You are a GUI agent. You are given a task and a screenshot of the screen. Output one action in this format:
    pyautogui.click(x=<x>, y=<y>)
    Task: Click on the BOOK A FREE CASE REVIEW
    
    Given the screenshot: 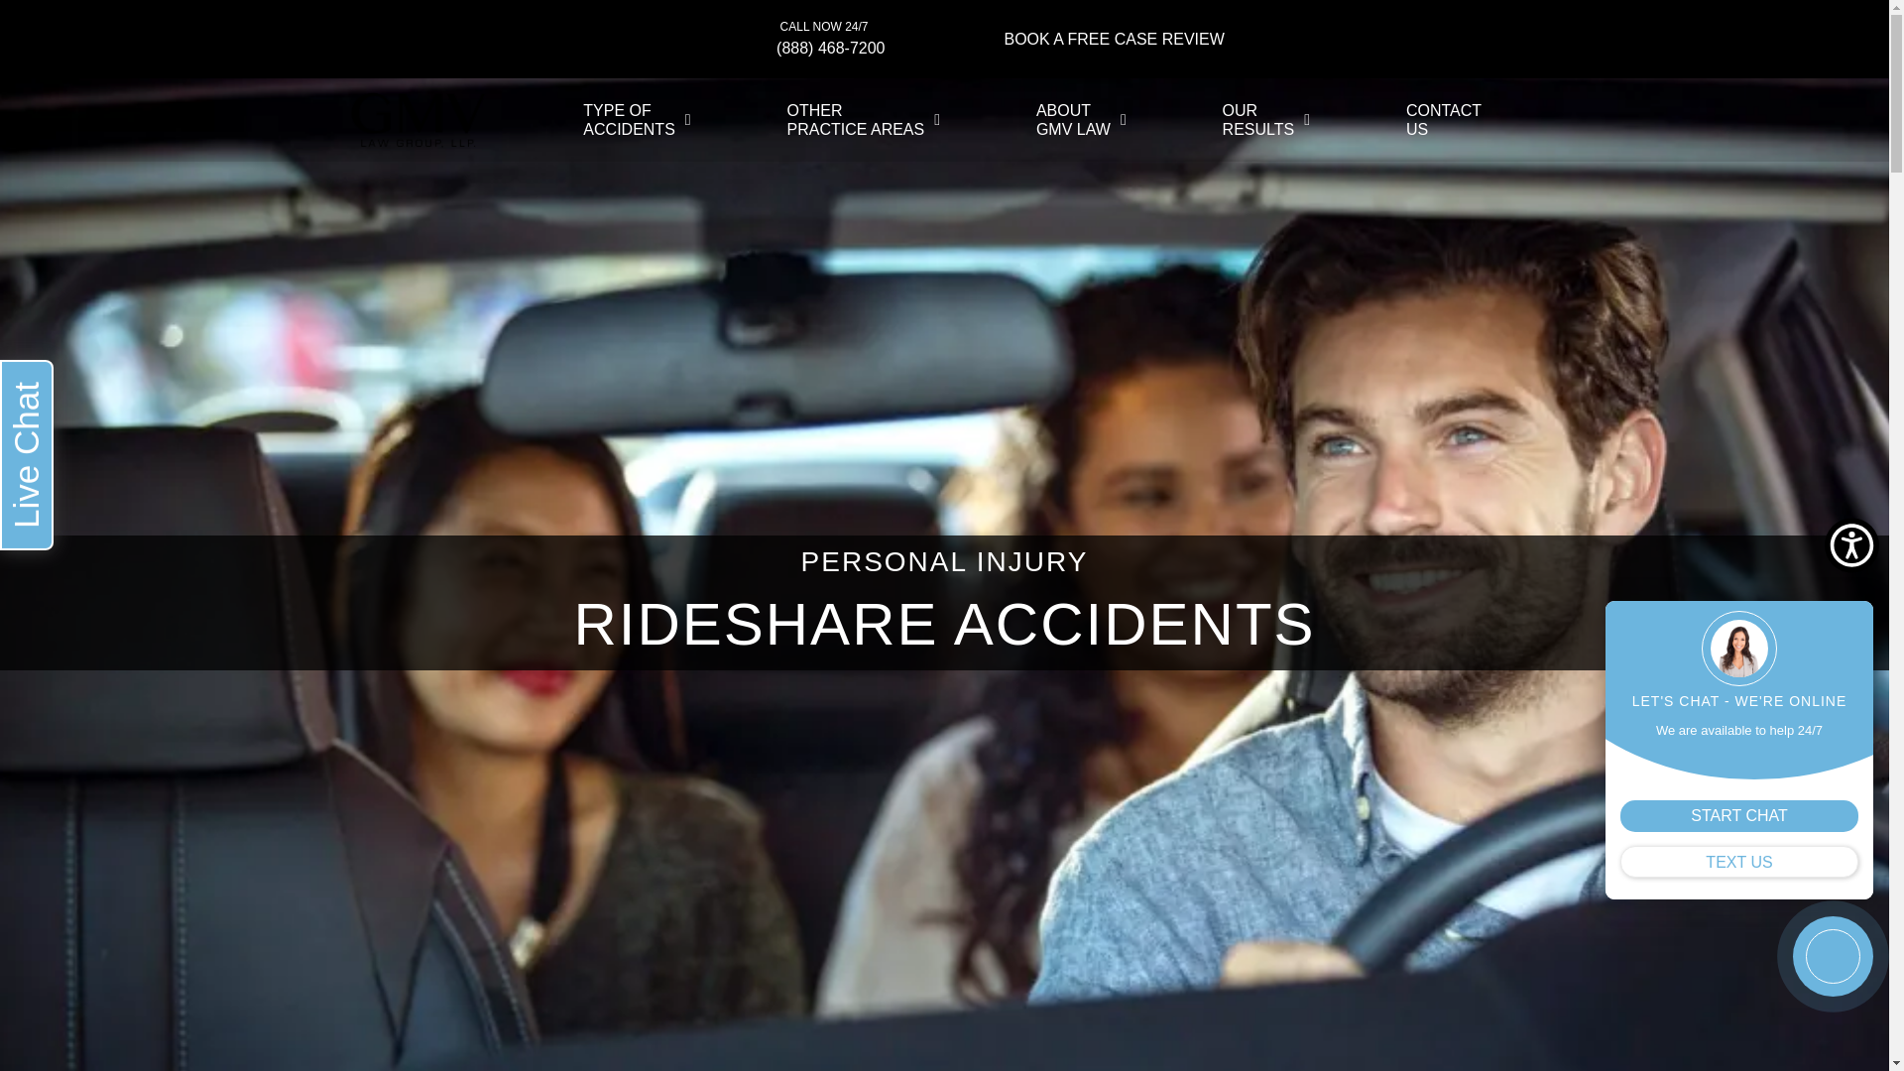 What is the action you would take?
    pyautogui.click(x=1113, y=39)
    